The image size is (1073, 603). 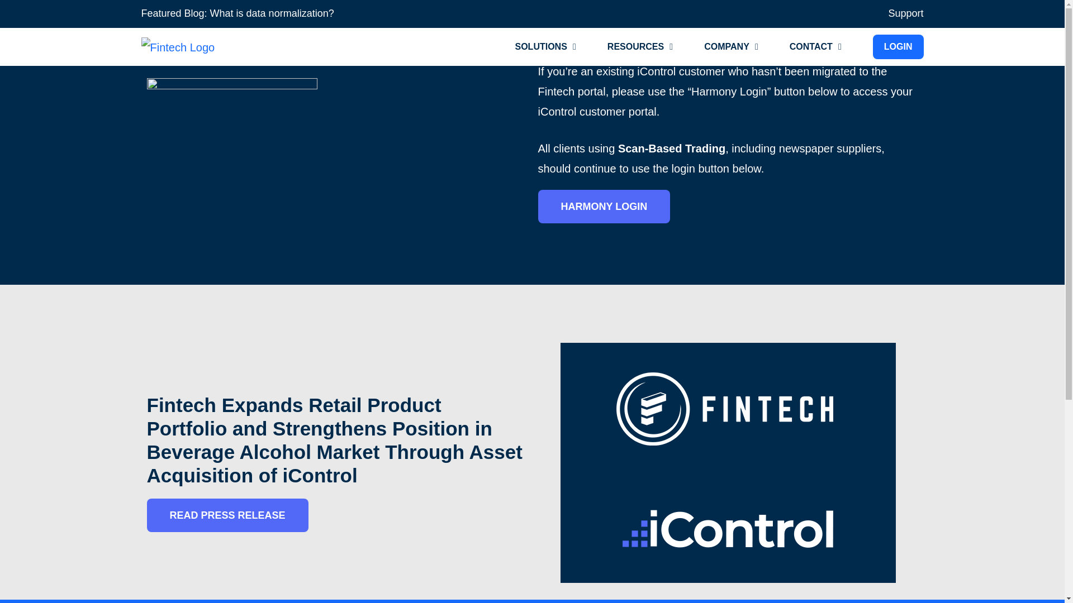 What do you see at coordinates (211, 47) in the screenshot?
I see `Fintech-Logo` at bounding box center [211, 47].